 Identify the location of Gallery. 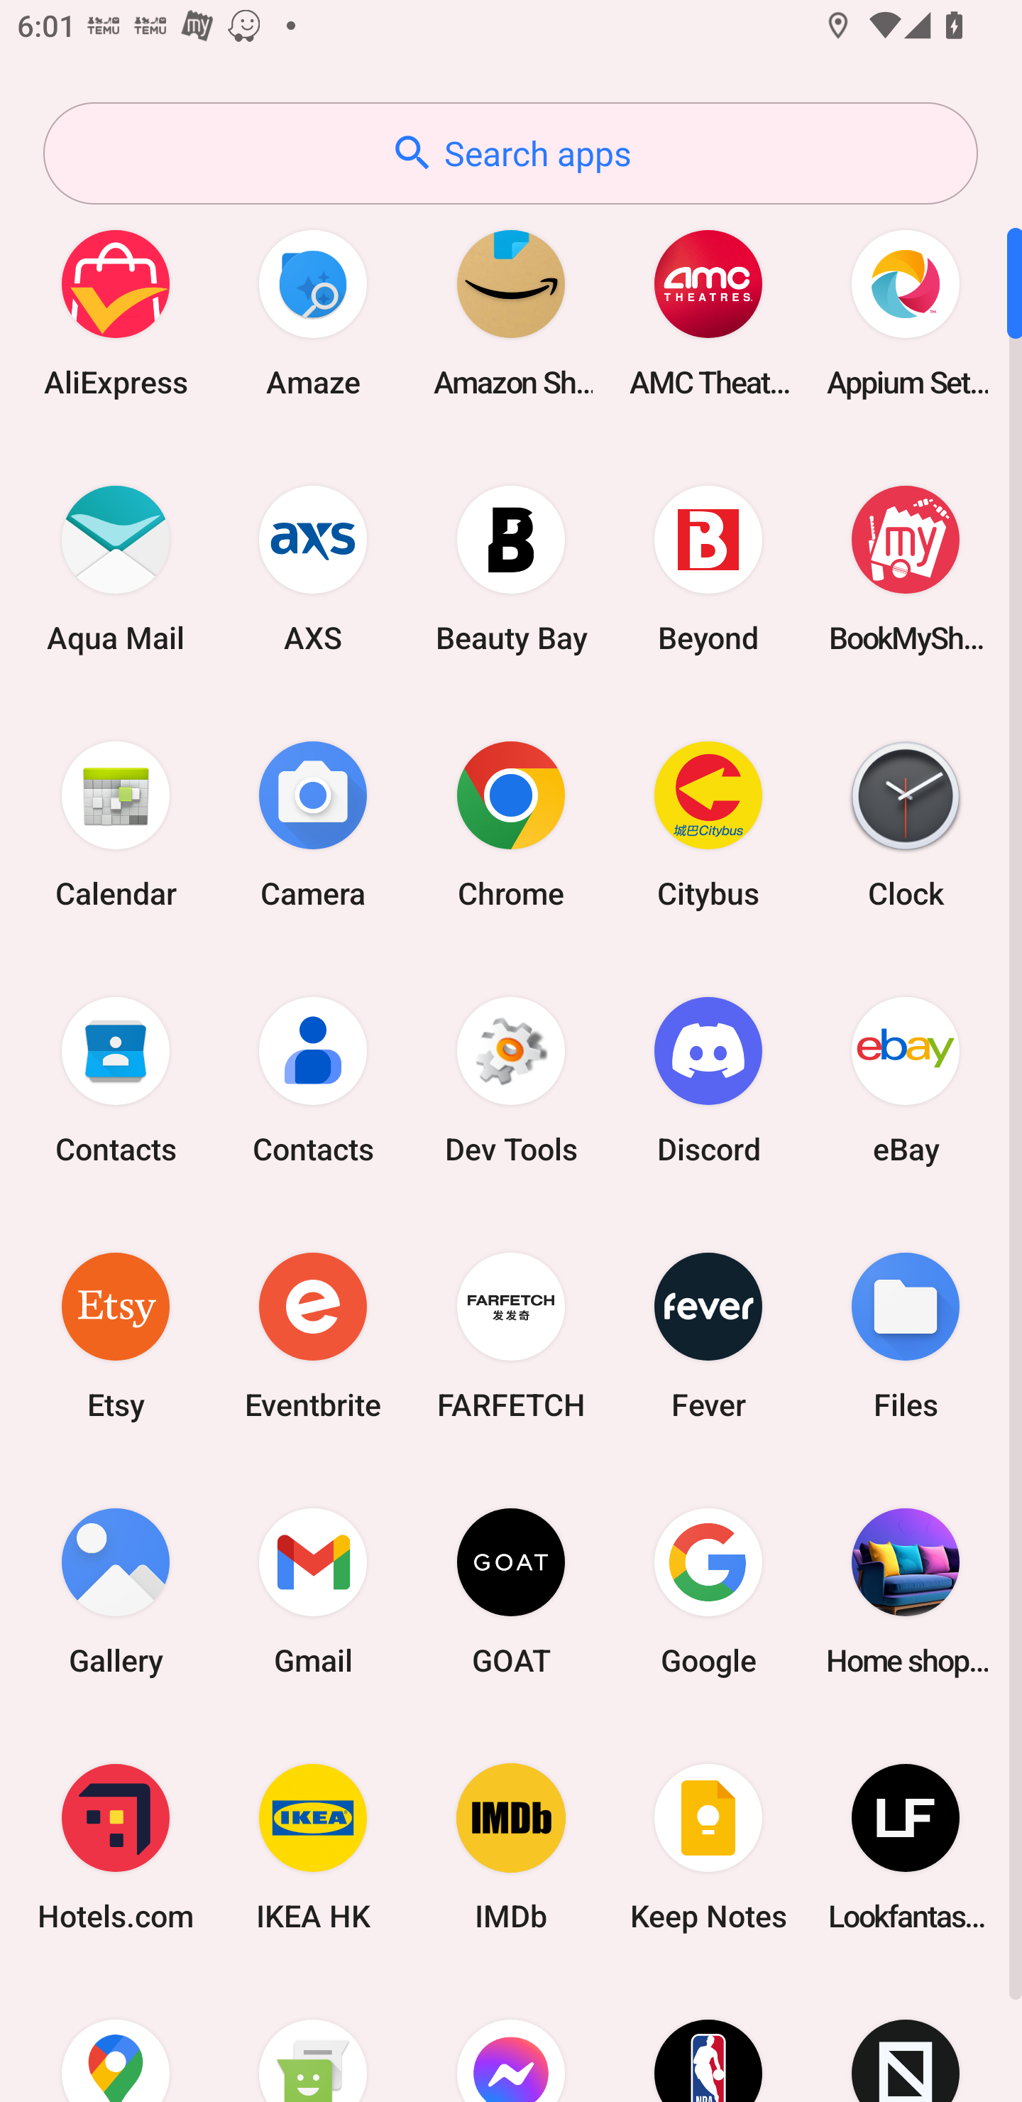
(116, 1591).